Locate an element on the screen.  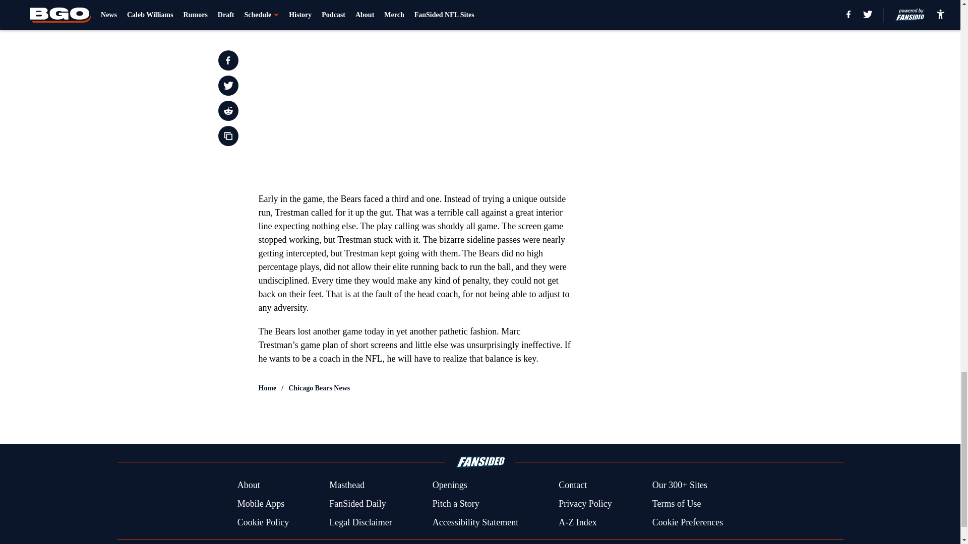
Masthead is located at coordinates (347, 486).